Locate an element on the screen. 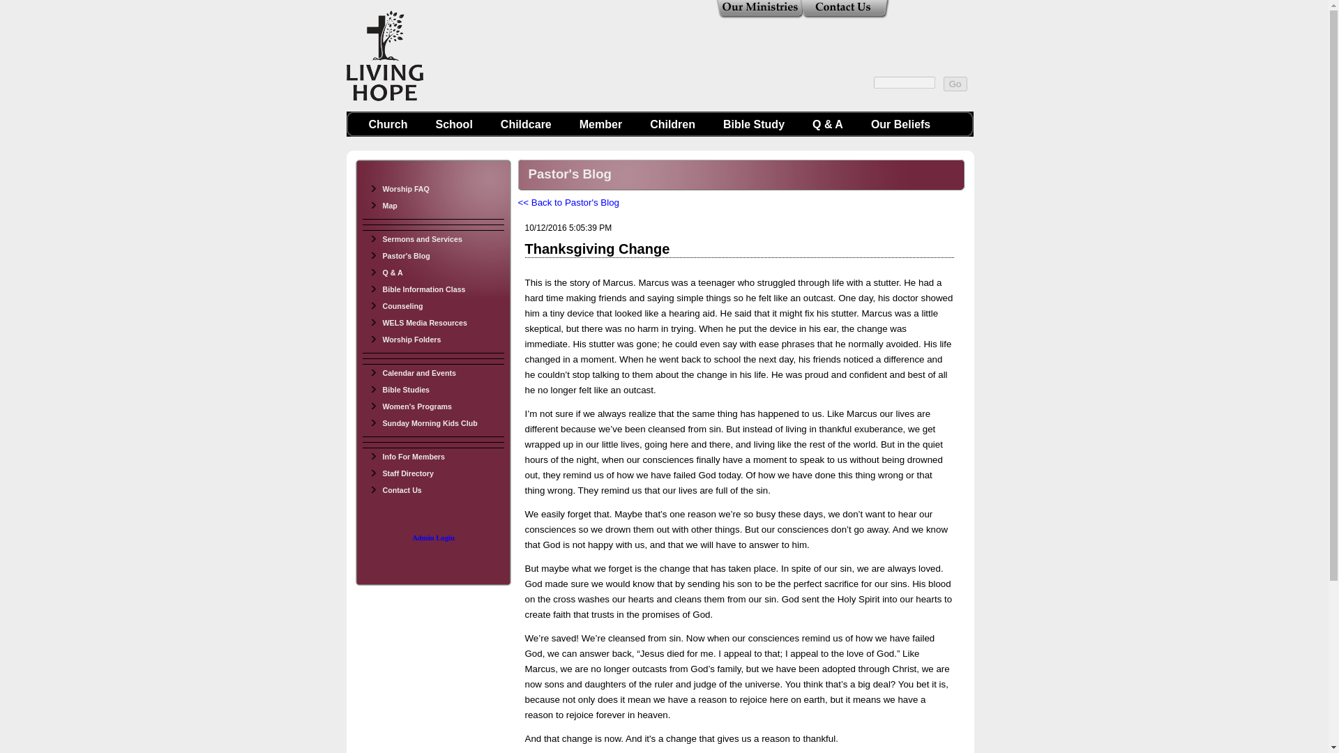 The width and height of the screenshot is (1339, 753). Member is located at coordinates (600, 124).